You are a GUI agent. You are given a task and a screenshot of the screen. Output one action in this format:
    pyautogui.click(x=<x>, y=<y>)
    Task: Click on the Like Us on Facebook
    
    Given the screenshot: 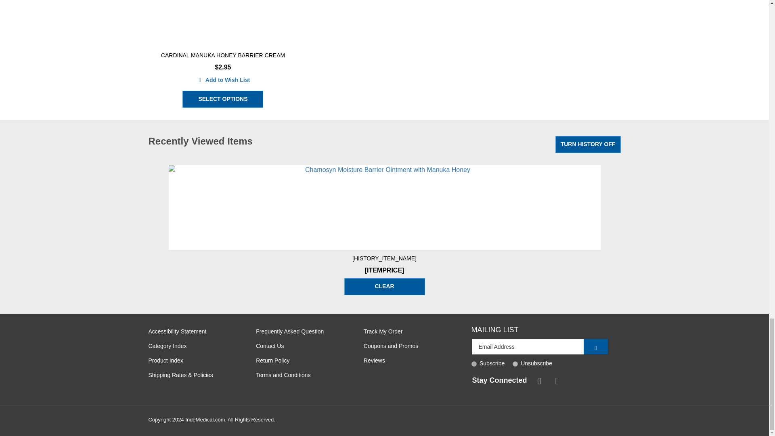 What is the action you would take?
    pyautogui.click(x=538, y=380)
    